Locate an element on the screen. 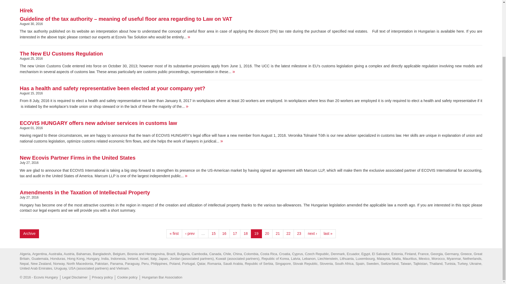 Image resolution: width=506 pixels, height=284 pixels. Go to page 18 is located at coordinates (245, 234).